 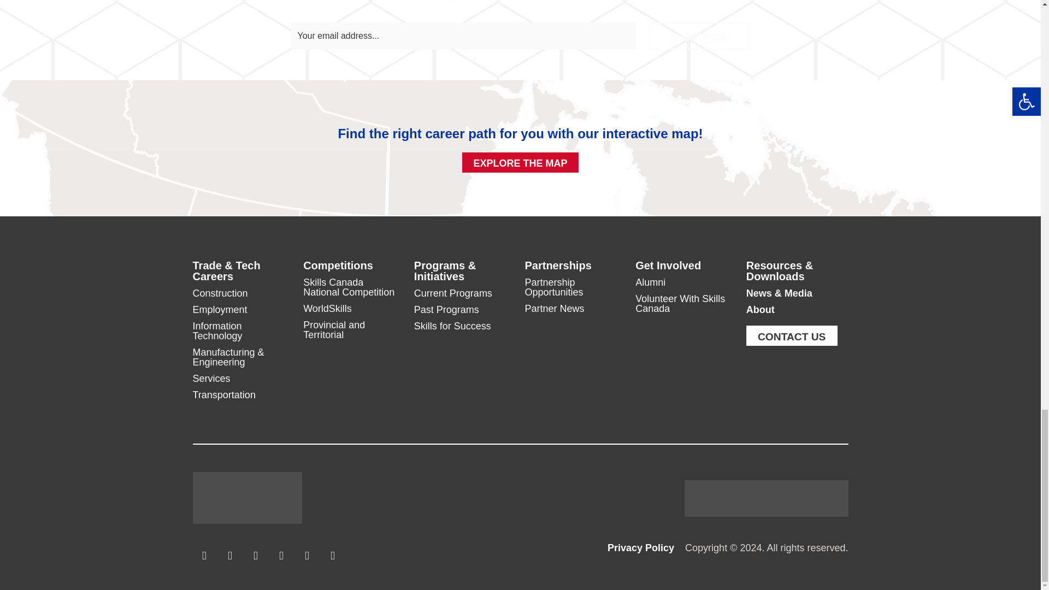 I want to click on Skills Competences Canada on Facebook, so click(x=204, y=556).